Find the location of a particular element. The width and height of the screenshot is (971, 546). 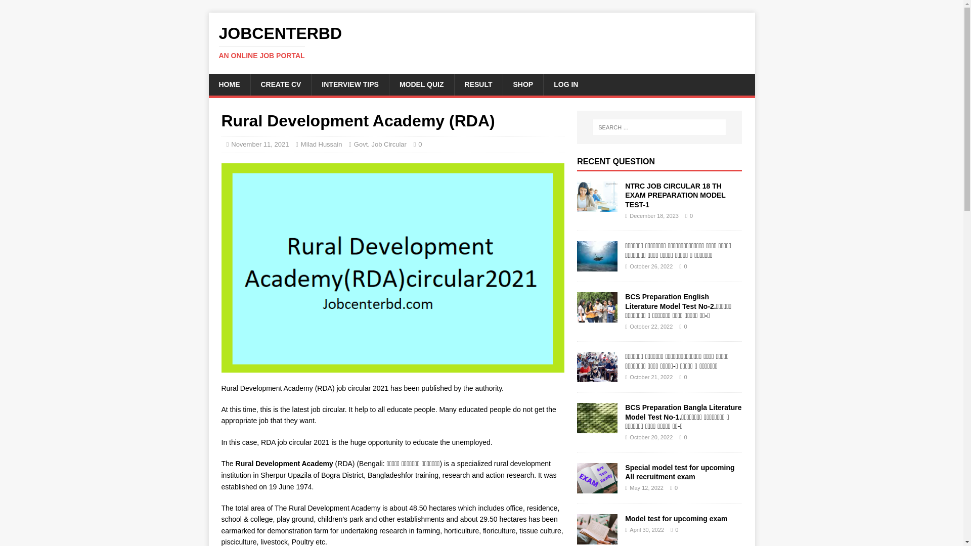

Search is located at coordinates (37, 8).